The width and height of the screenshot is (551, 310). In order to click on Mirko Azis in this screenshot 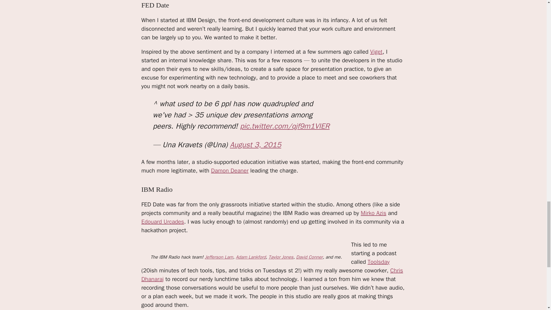, I will do `click(373, 213)`.